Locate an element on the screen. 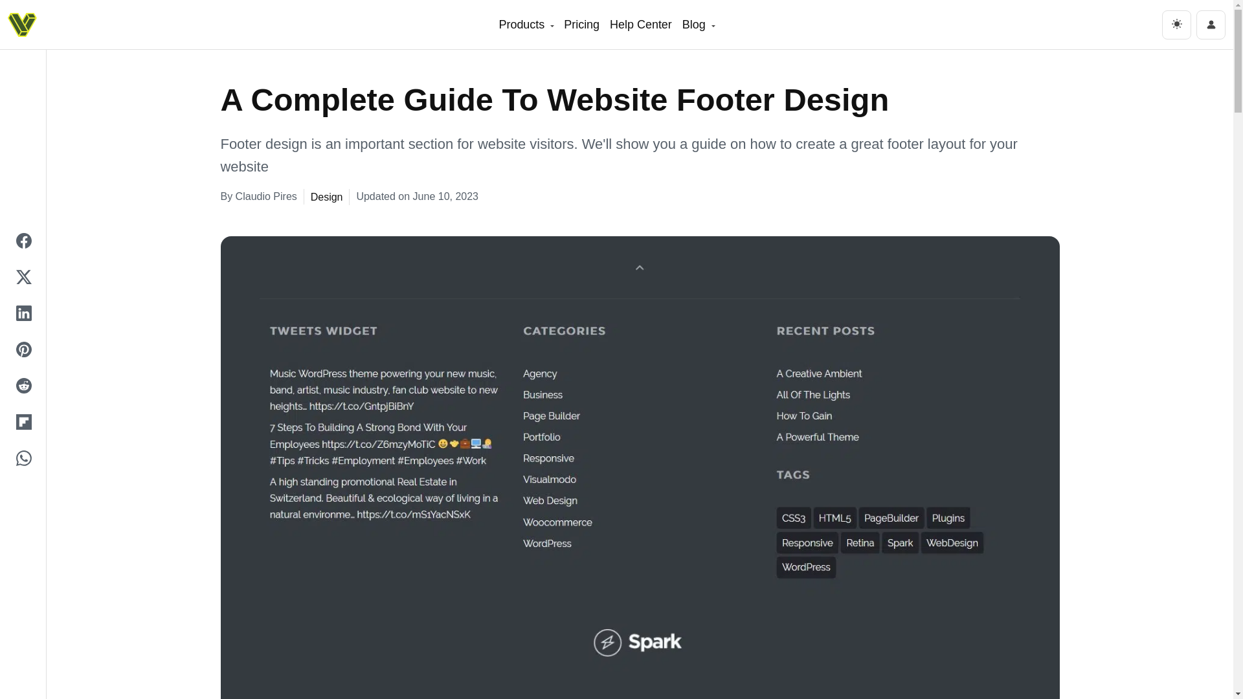  Help Center is located at coordinates (641, 25).